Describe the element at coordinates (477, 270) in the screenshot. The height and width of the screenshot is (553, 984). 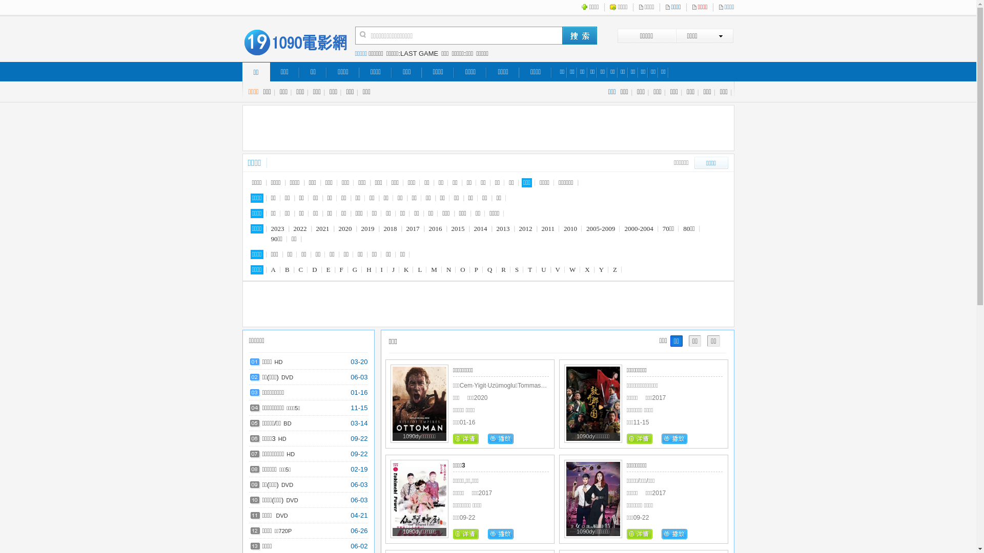
I see `P` at that location.